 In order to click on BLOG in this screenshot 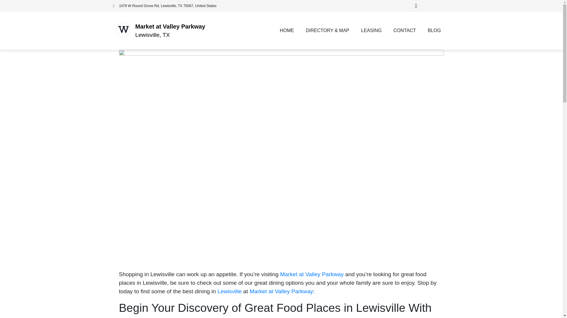, I will do `click(434, 31)`.